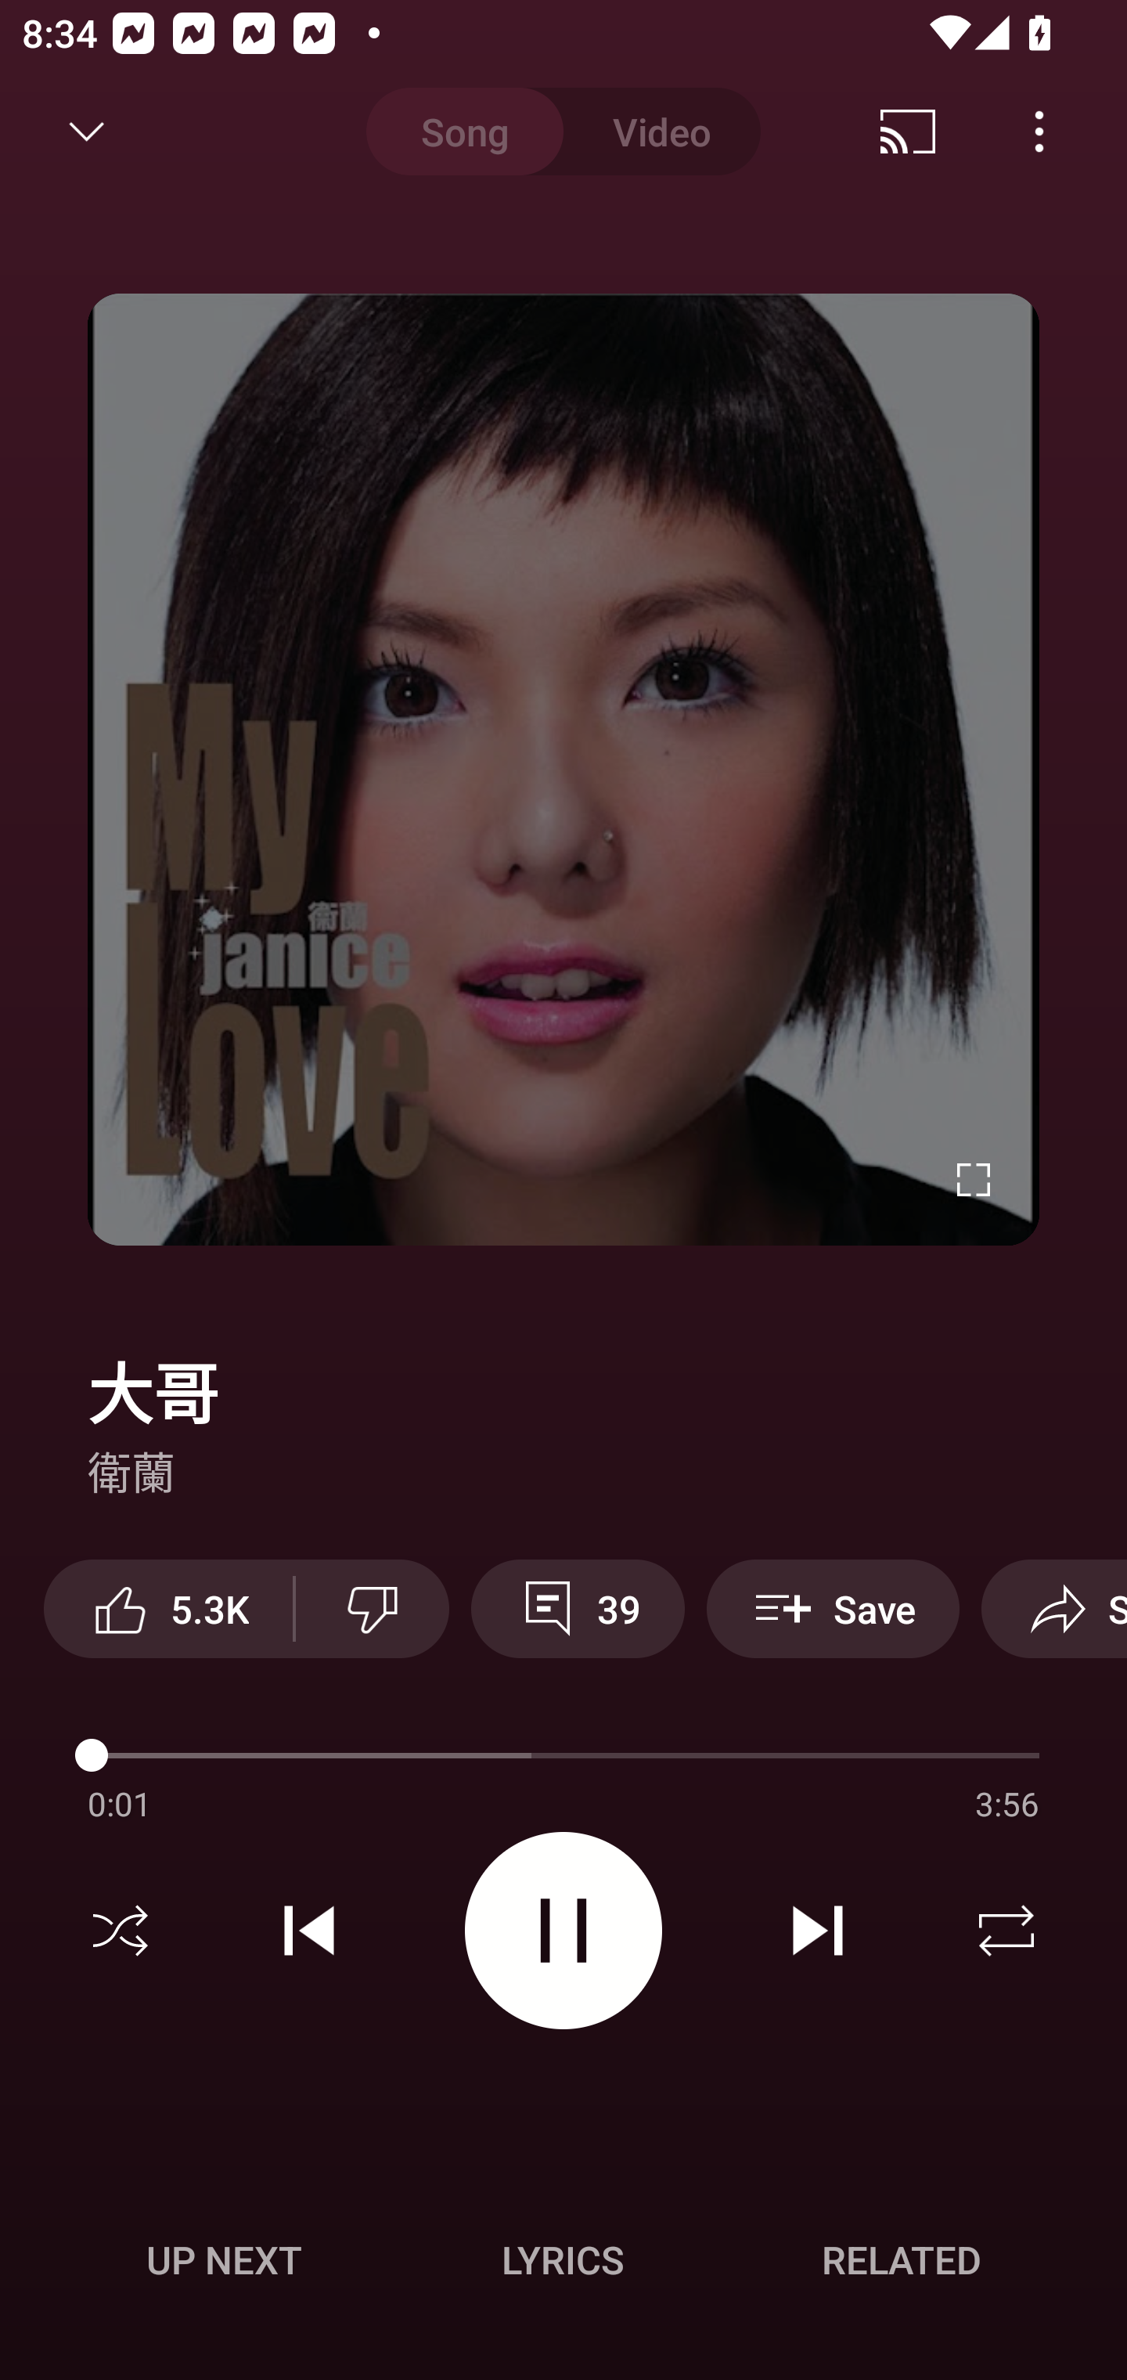 The width and height of the screenshot is (1127, 2380). I want to click on Previous track, so click(309, 1931).